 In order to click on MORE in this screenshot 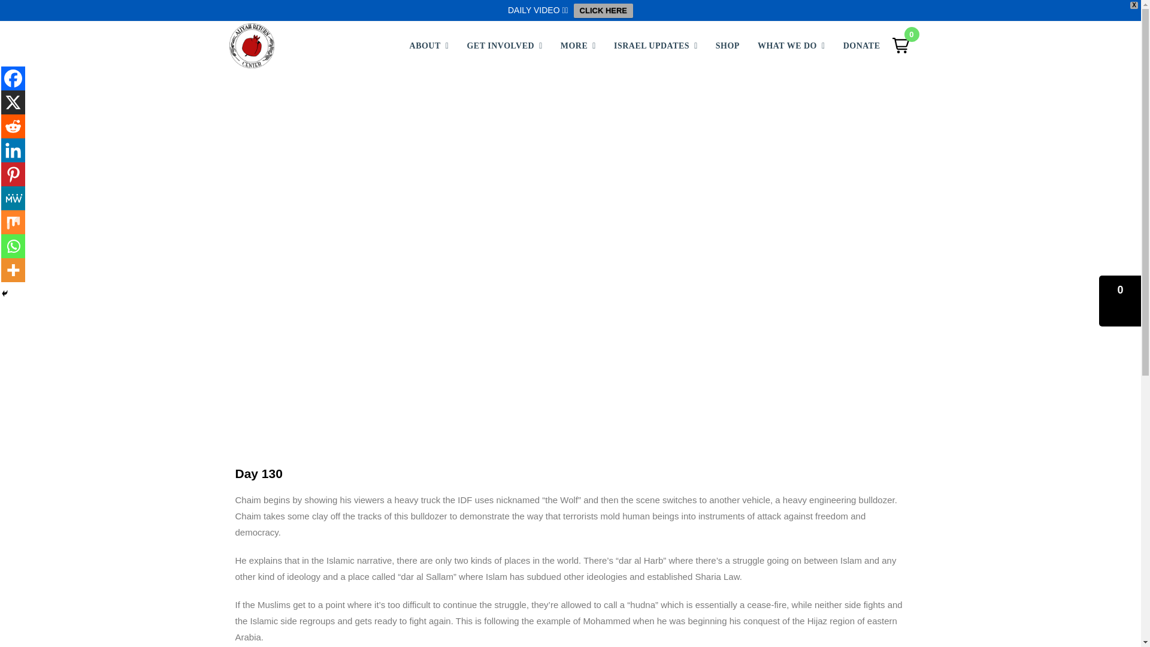, I will do `click(578, 46)`.